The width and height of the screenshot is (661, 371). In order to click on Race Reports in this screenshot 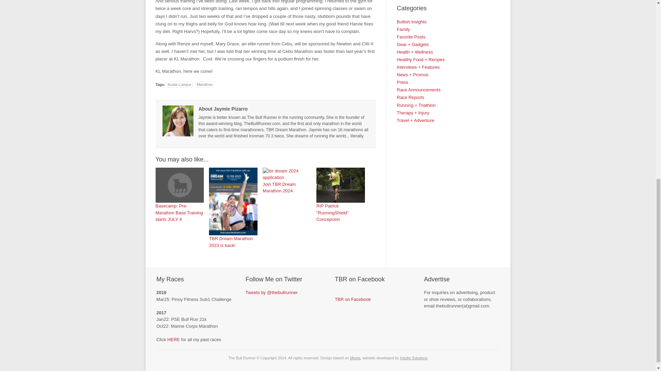, I will do `click(410, 97)`.